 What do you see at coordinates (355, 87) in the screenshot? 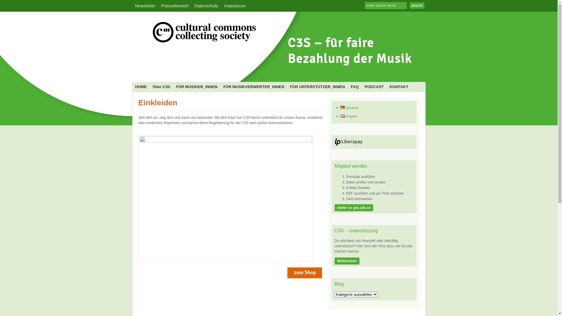
I see `FAQ` at bounding box center [355, 87].